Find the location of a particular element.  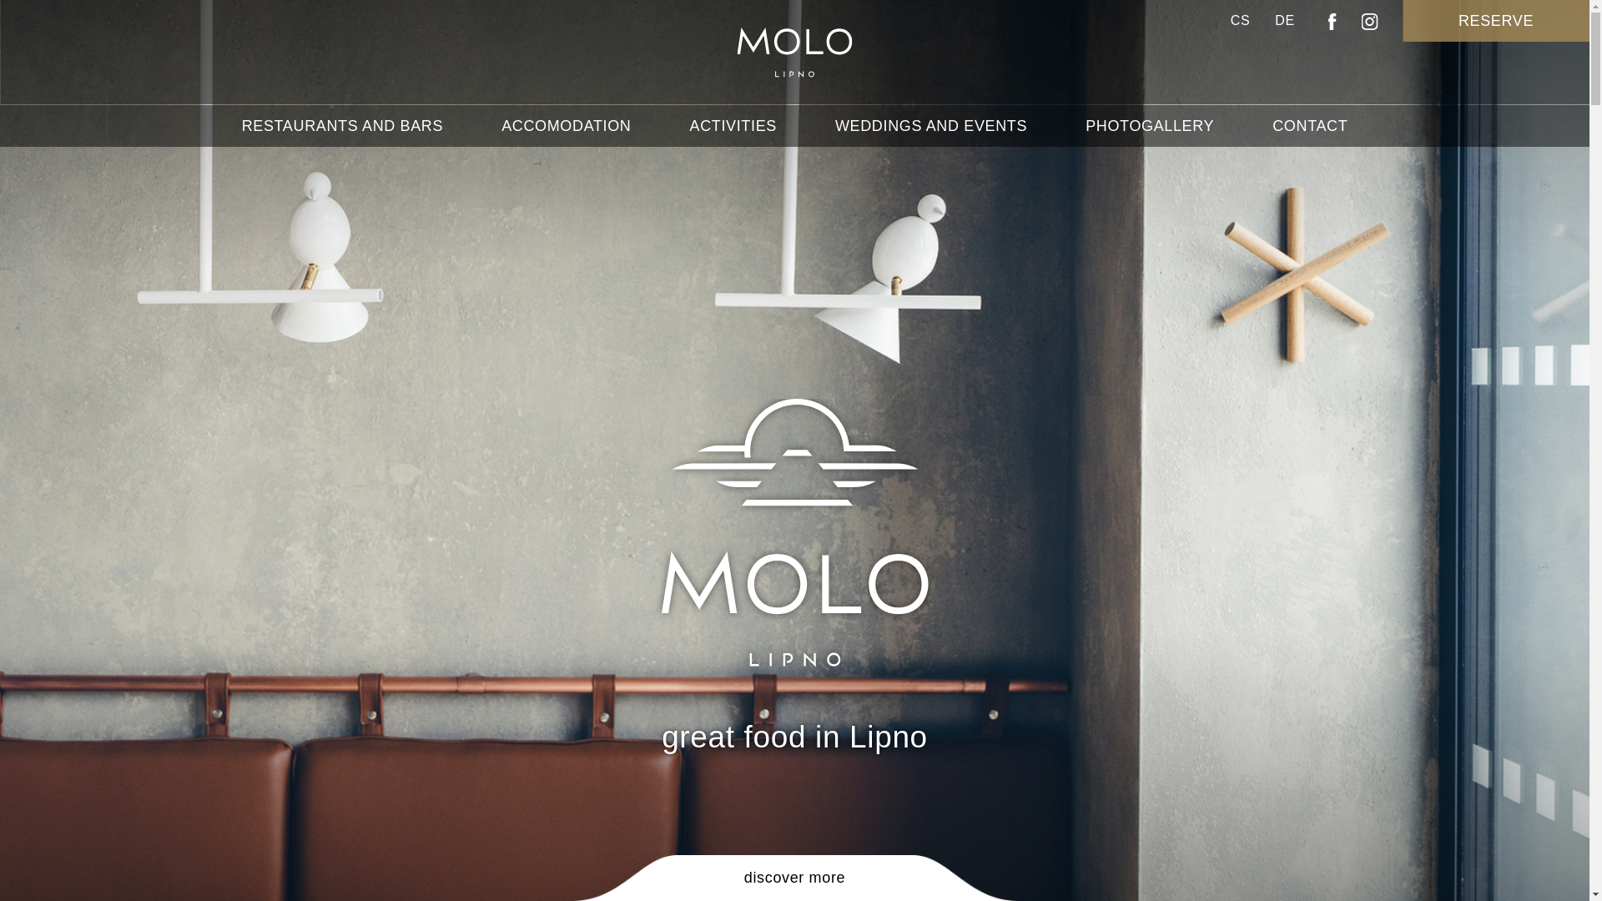

ACTIVITIES is located at coordinates (733, 126).